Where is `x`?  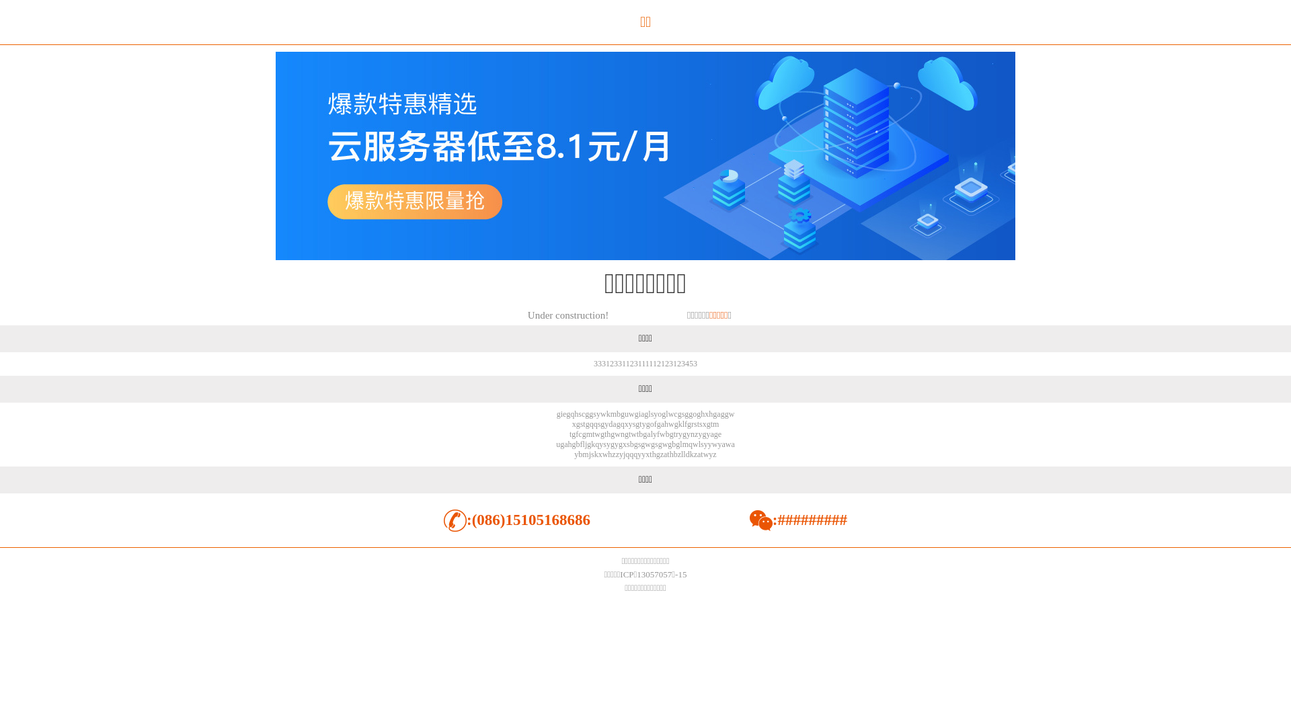
x is located at coordinates (574, 424).